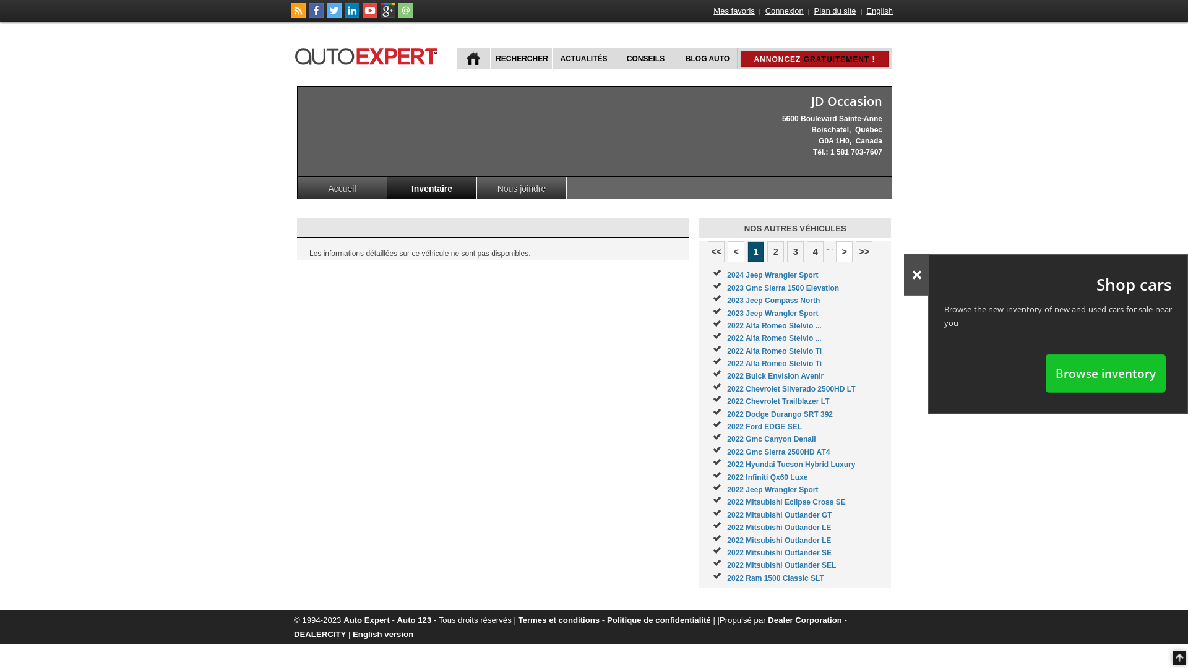 The width and height of the screenshot is (1188, 668). Describe the element at coordinates (366, 620) in the screenshot. I see `Auto Expert` at that location.